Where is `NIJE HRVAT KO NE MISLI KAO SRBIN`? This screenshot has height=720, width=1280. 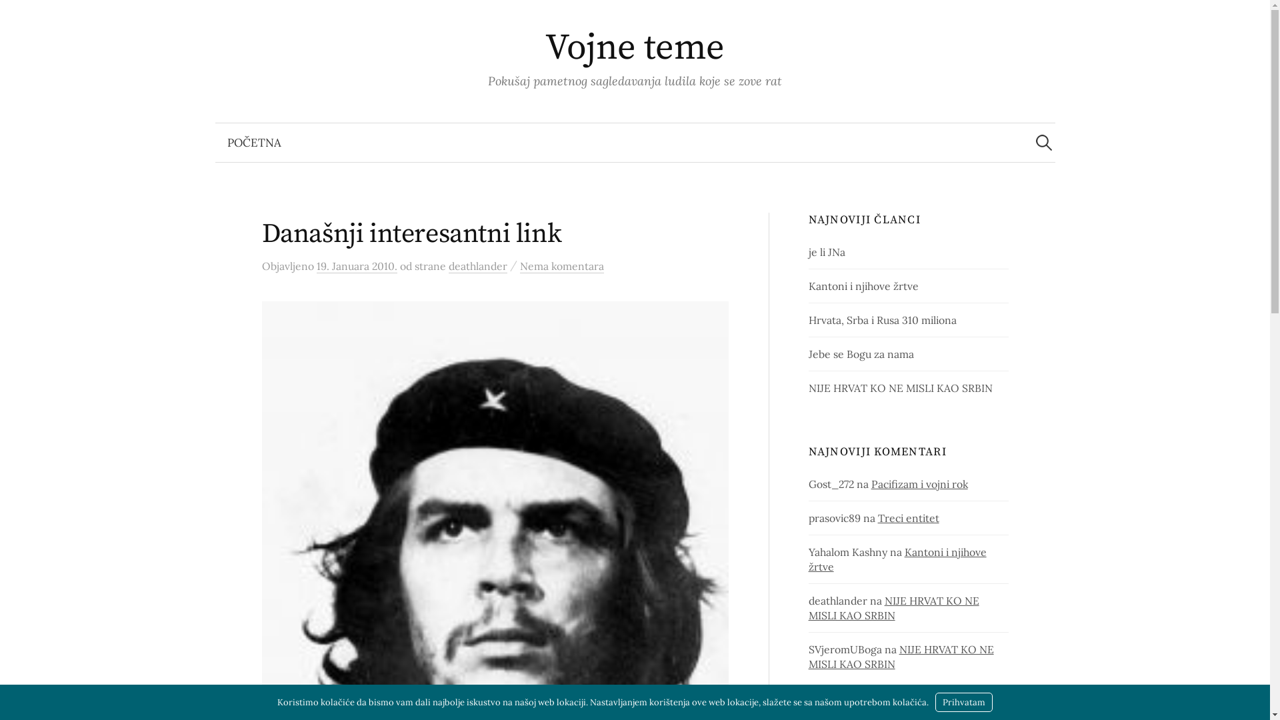
NIJE HRVAT KO NE MISLI KAO SRBIN is located at coordinates (901, 657).